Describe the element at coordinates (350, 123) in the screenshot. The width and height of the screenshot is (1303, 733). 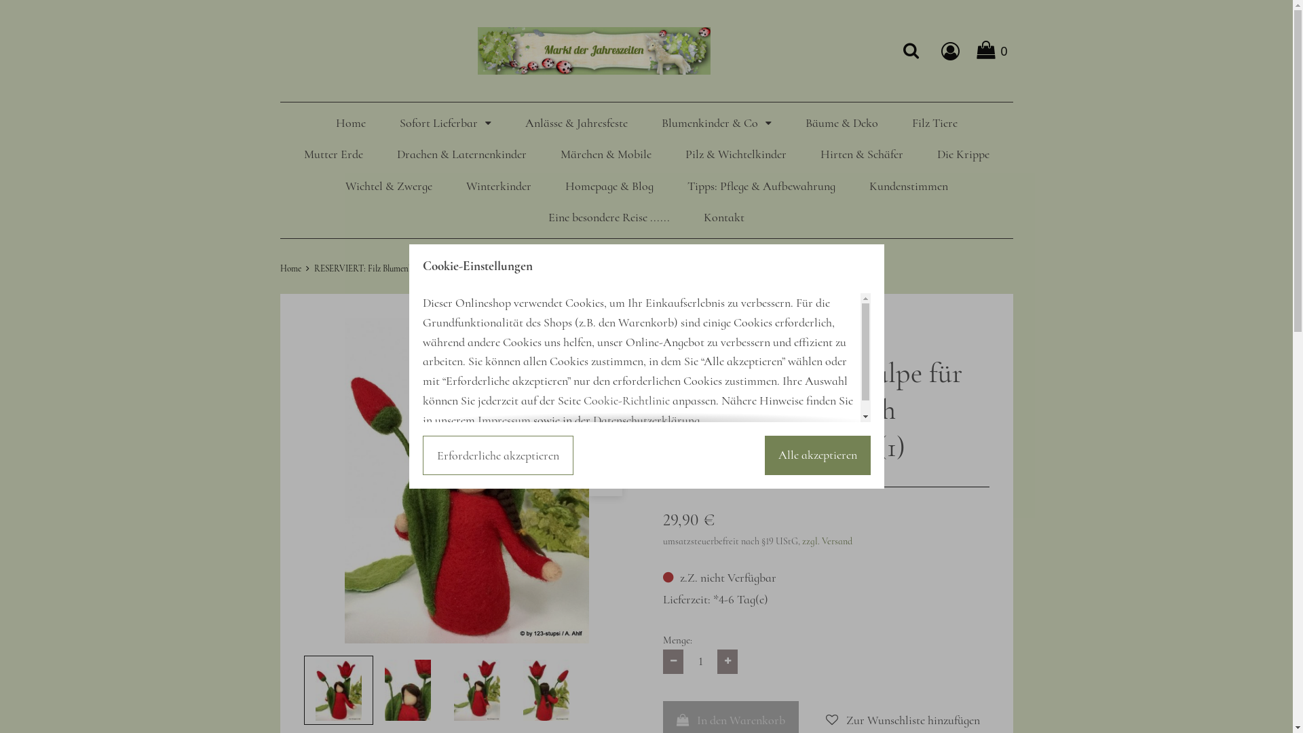
I see `Home` at that location.